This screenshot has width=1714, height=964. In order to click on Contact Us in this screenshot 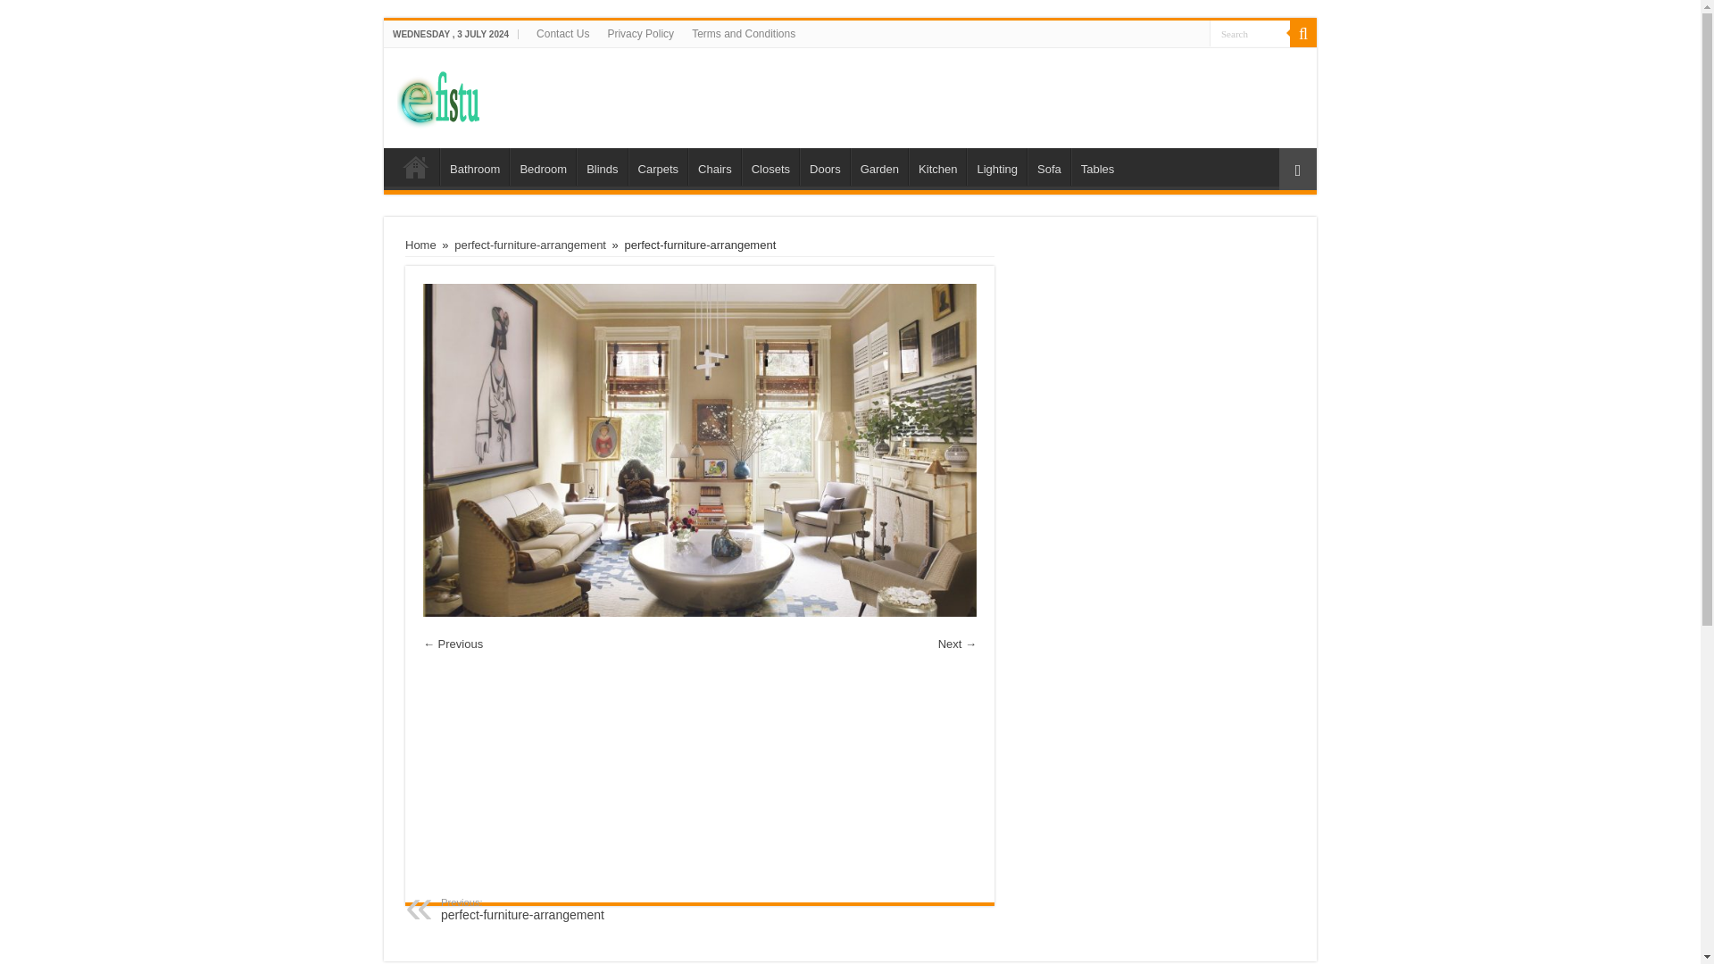, I will do `click(562, 33)`.